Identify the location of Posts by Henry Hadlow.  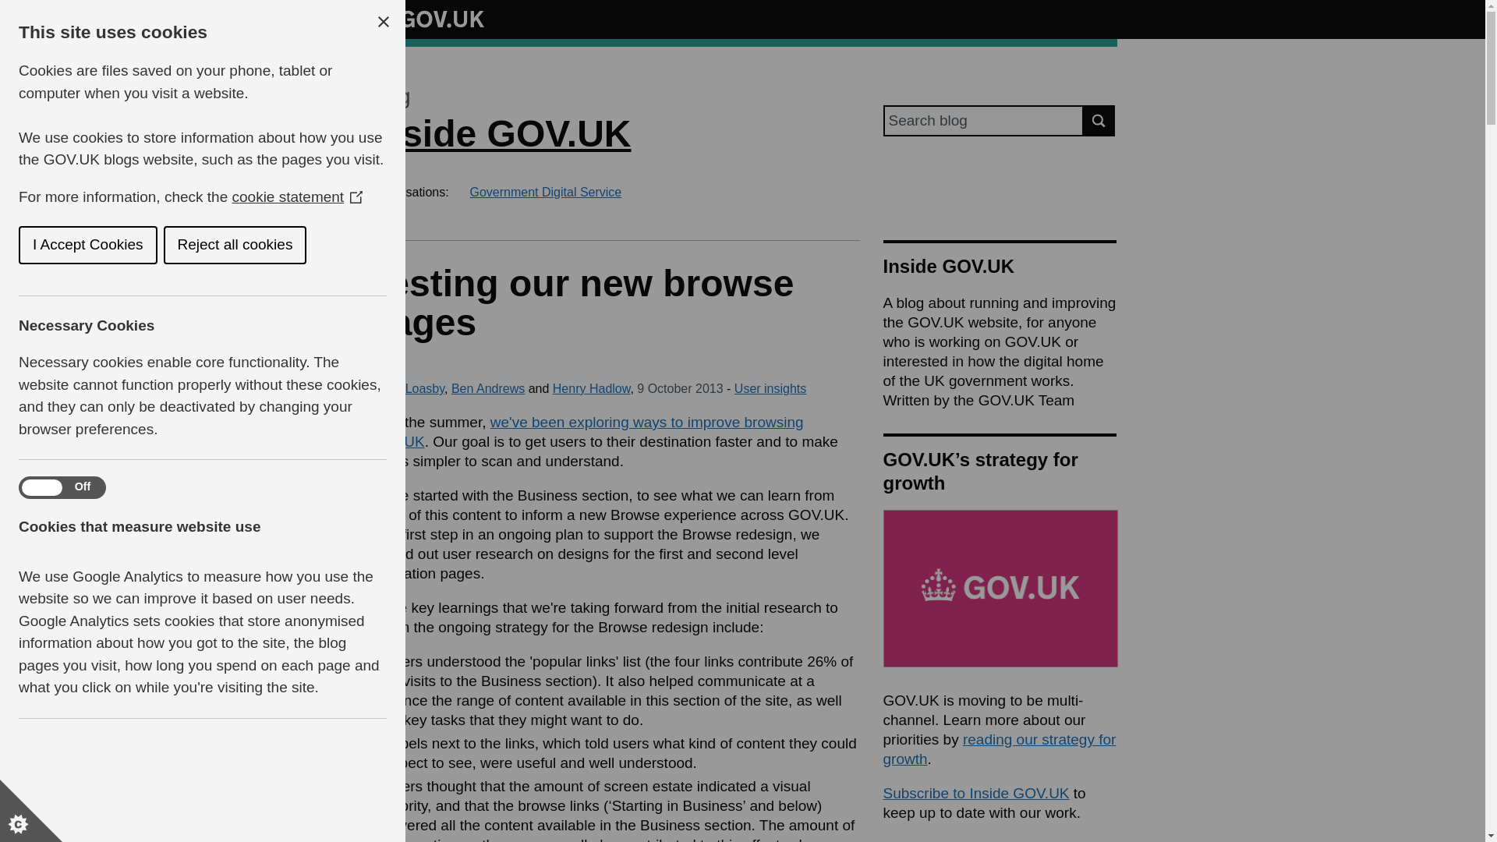
(591, 388).